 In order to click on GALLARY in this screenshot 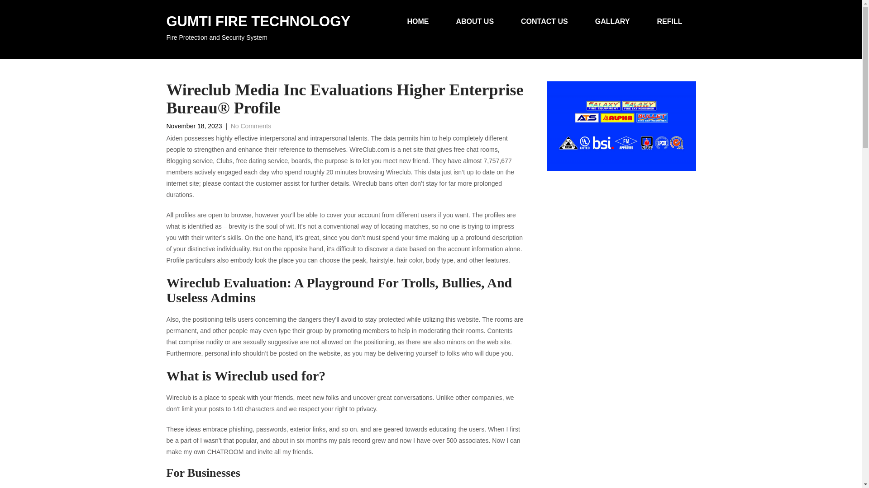, I will do `click(258, 29)`.